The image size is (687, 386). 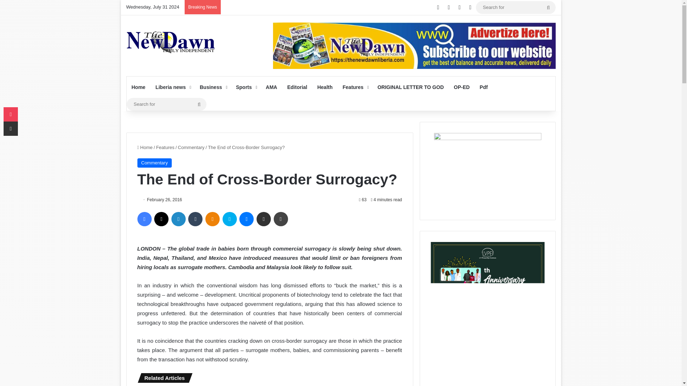 What do you see at coordinates (516, 7) in the screenshot?
I see `Search for` at bounding box center [516, 7].